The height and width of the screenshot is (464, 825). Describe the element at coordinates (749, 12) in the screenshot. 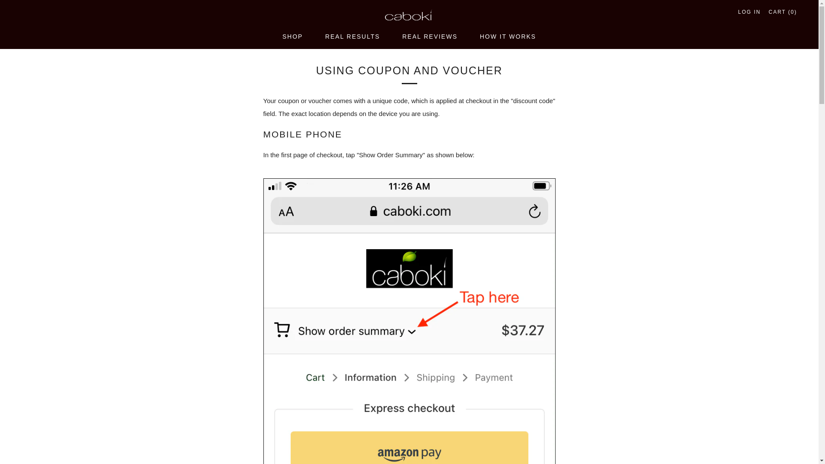

I see `LOG IN` at that location.